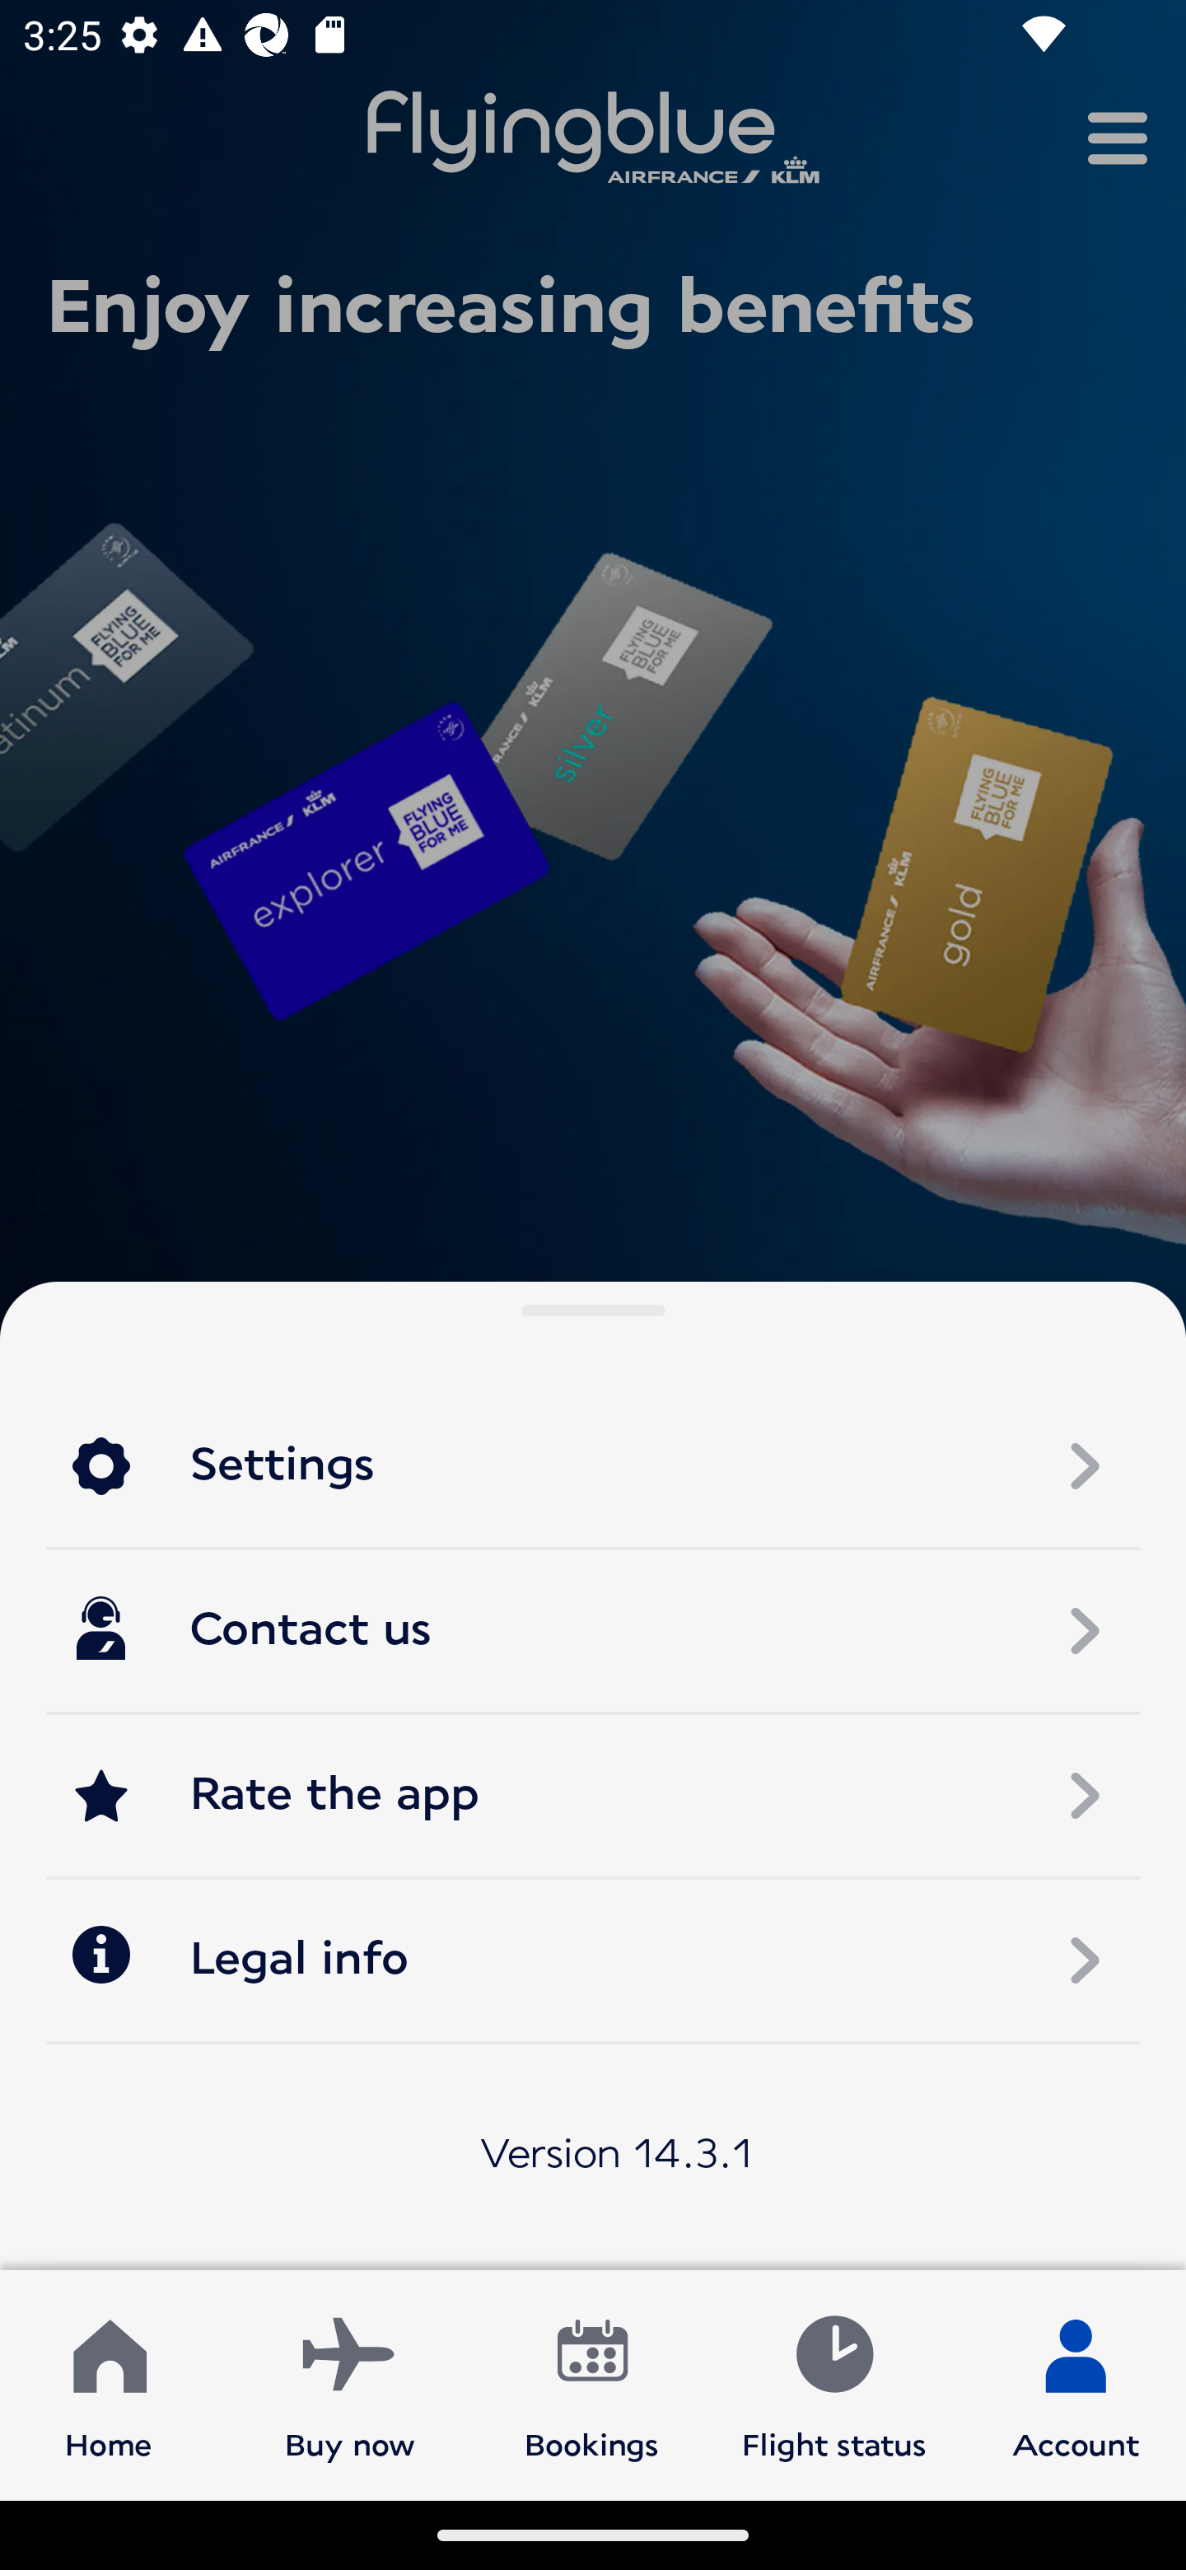 The height and width of the screenshot is (2570, 1186). What do you see at coordinates (593, 1795) in the screenshot?
I see `Rate the app` at bounding box center [593, 1795].